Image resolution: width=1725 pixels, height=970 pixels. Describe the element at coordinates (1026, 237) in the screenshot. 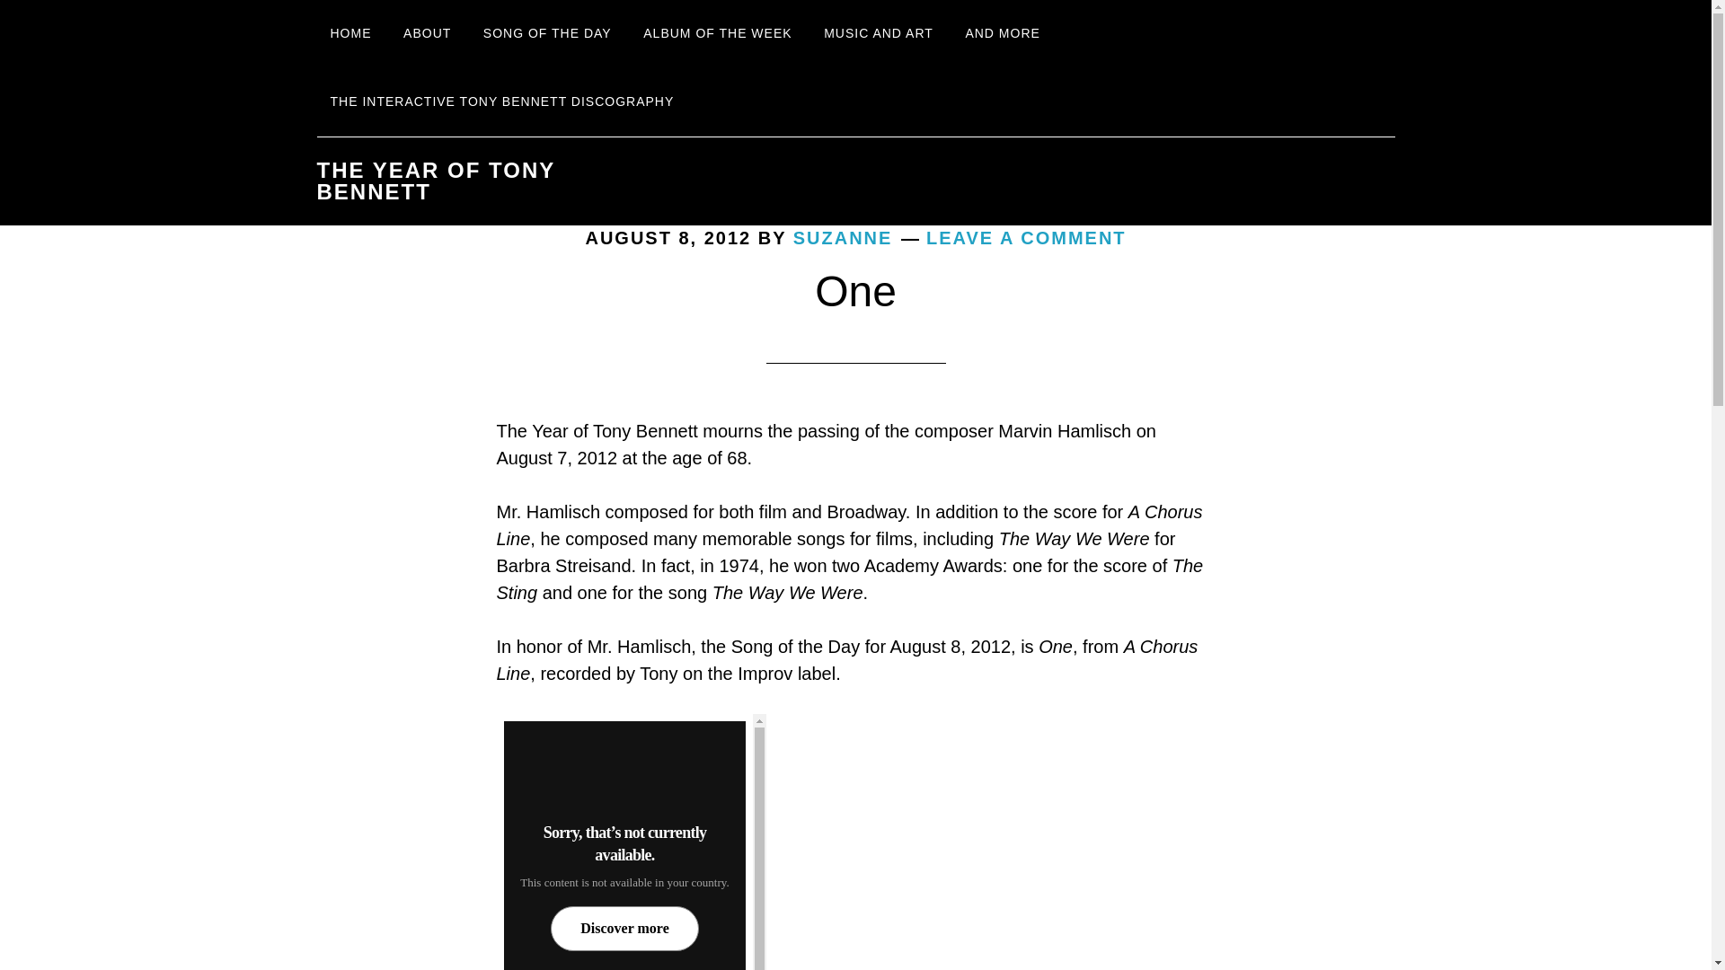

I see `LEAVE A COMMENT` at that location.